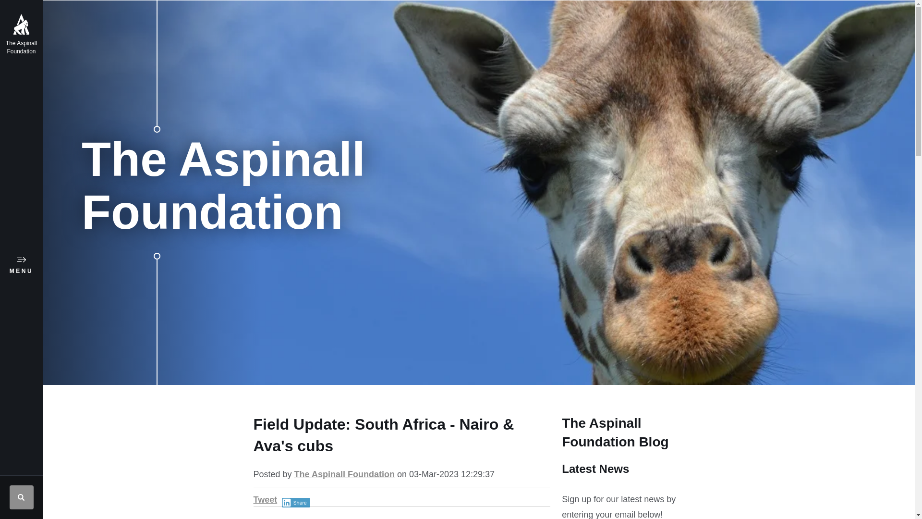 This screenshot has width=922, height=519. I want to click on The Aspinall Foundation, so click(21, 39).